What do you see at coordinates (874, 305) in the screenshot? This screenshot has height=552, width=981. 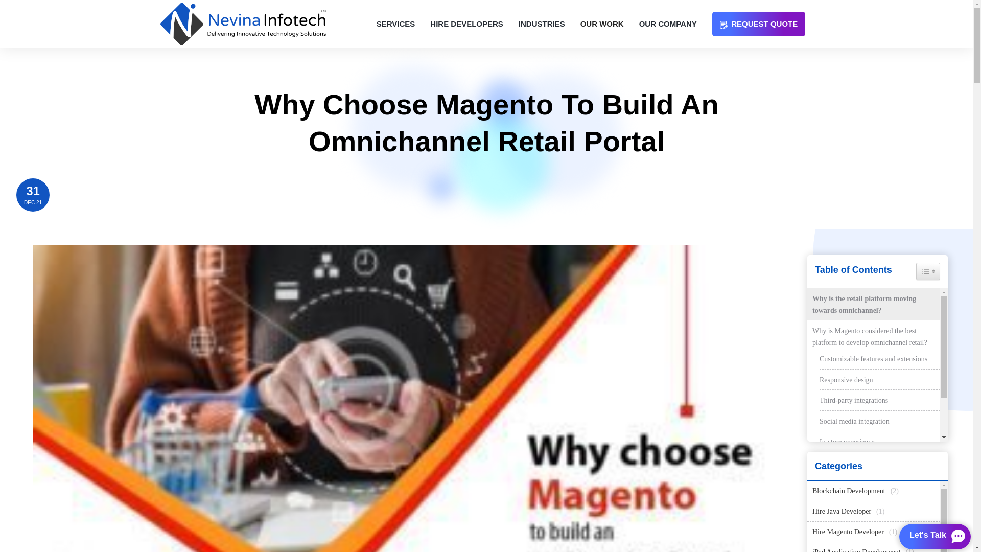 I see `Why is the retail platform moving towards omnichannel?` at bounding box center [874, 305].